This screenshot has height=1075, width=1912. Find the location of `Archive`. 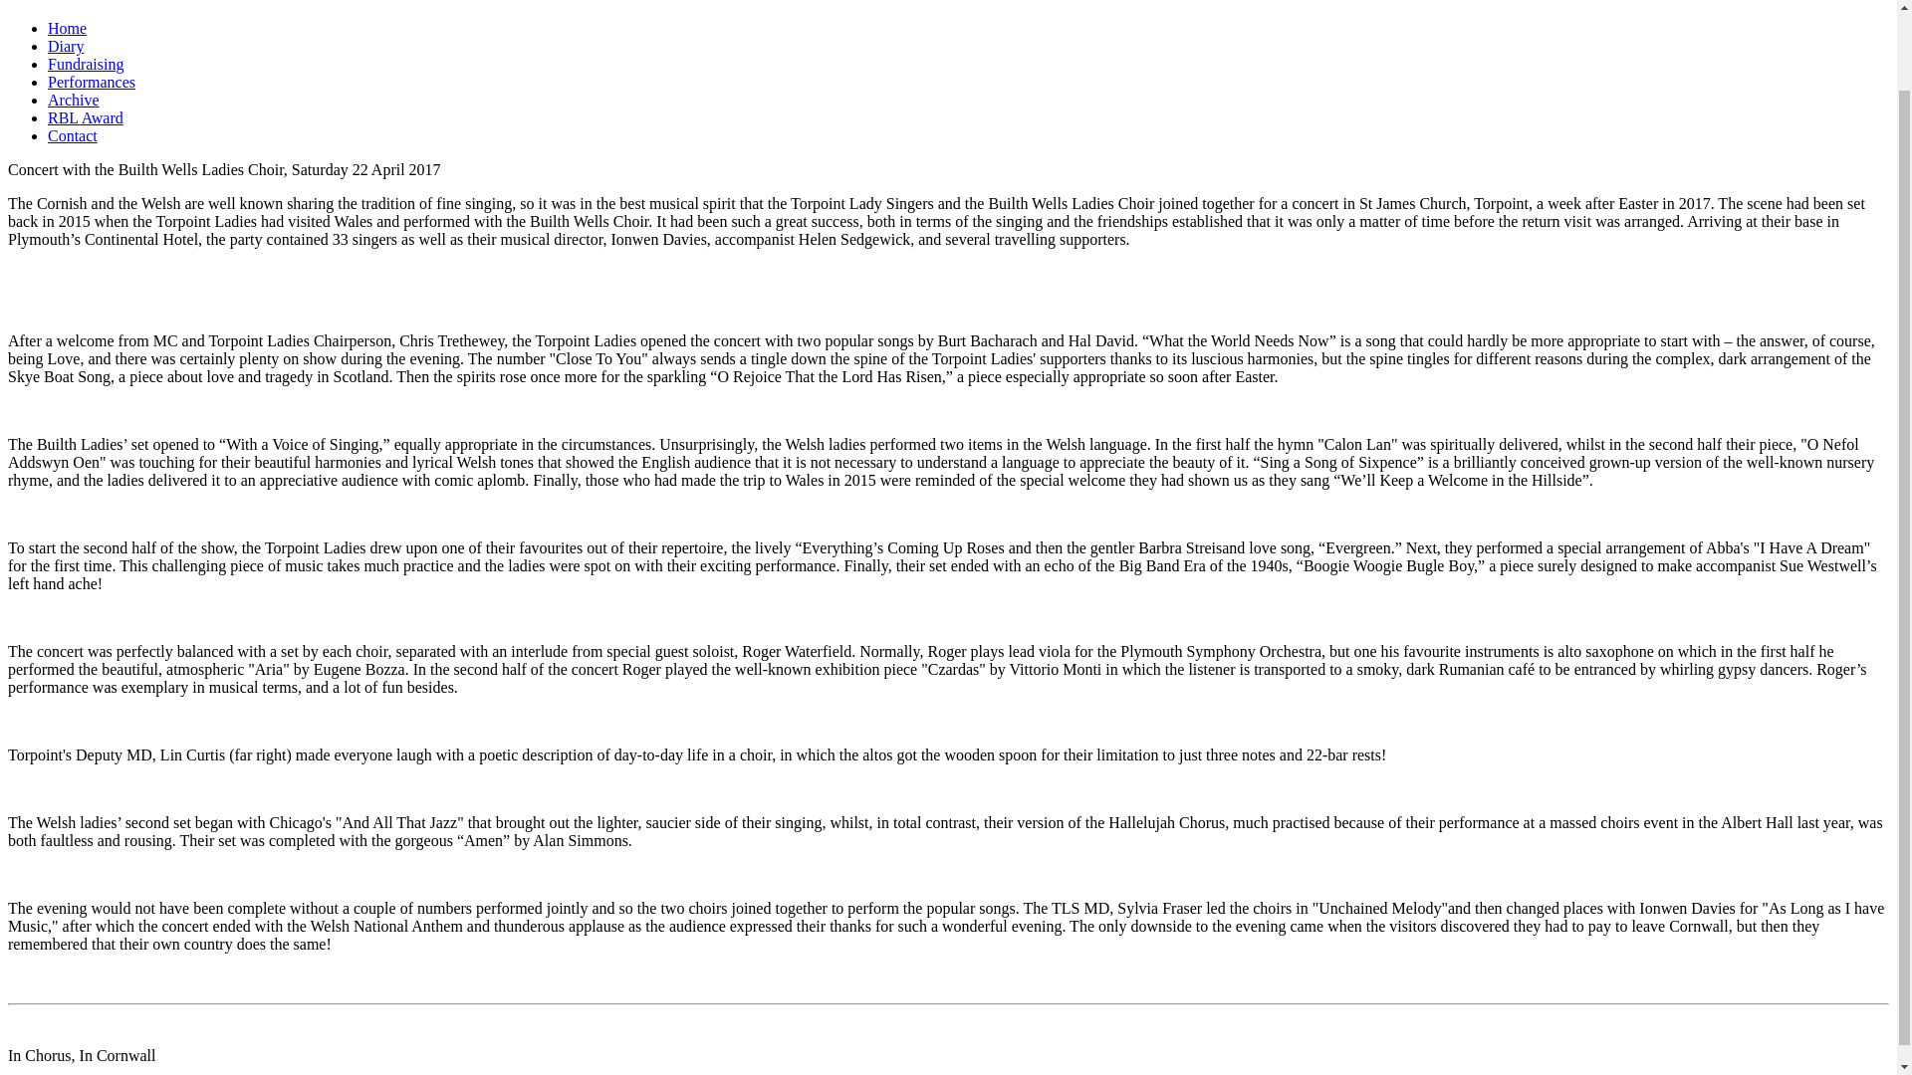

Archive is located at coordinates (74, 100).